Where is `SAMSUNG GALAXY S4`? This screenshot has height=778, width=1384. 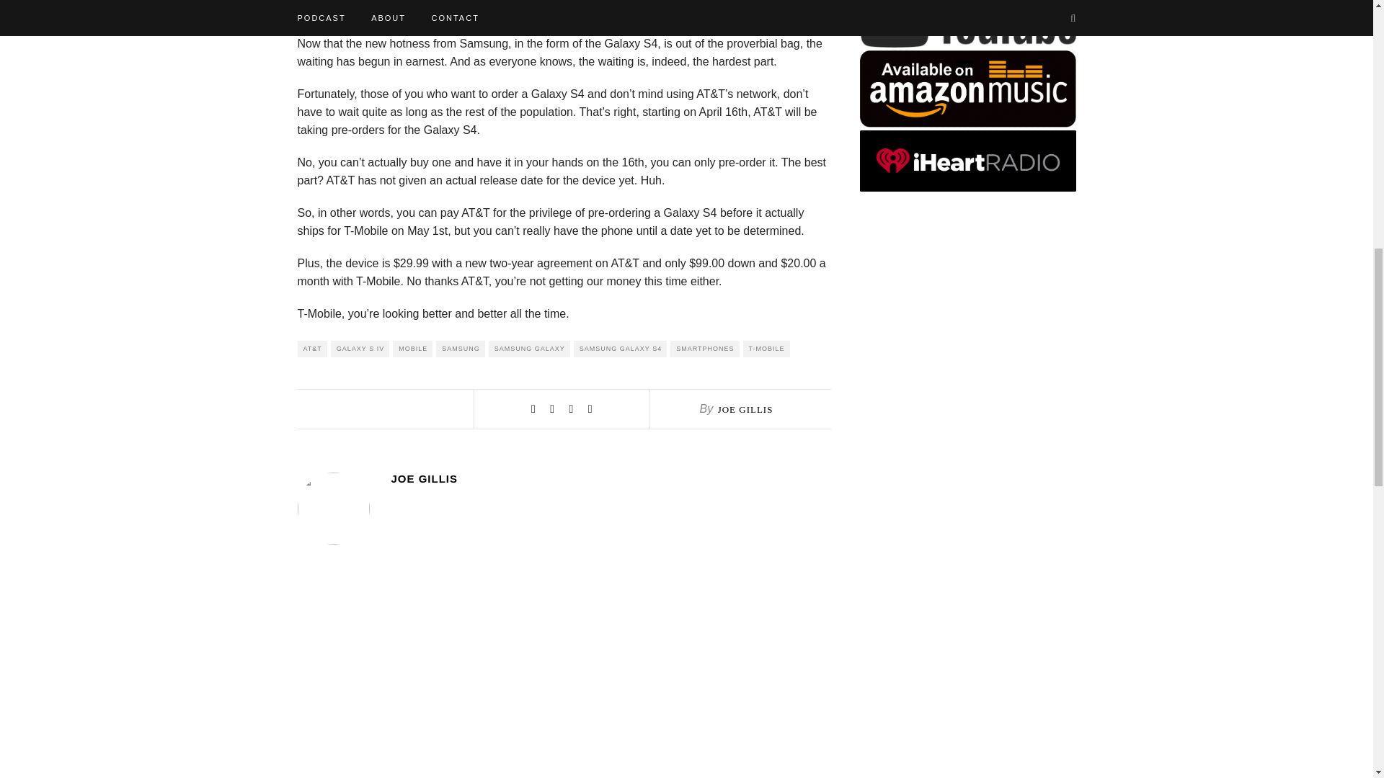
SAMSUNG GALAXY S4 is located at coordinates (620, 349).